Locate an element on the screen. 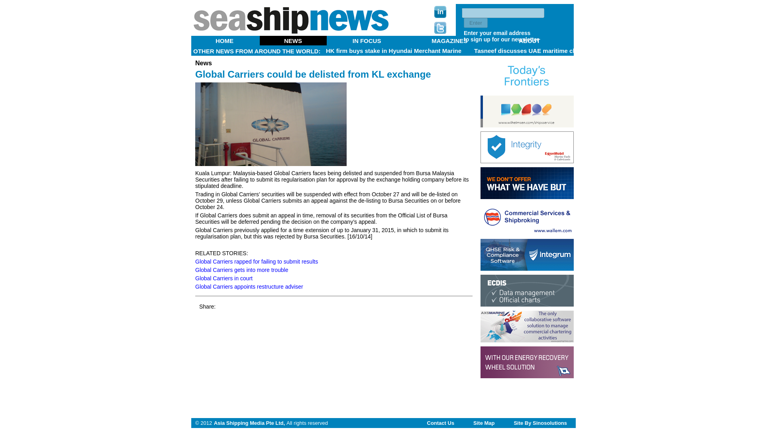  ABOUT US is located at coordinates (366, 44).